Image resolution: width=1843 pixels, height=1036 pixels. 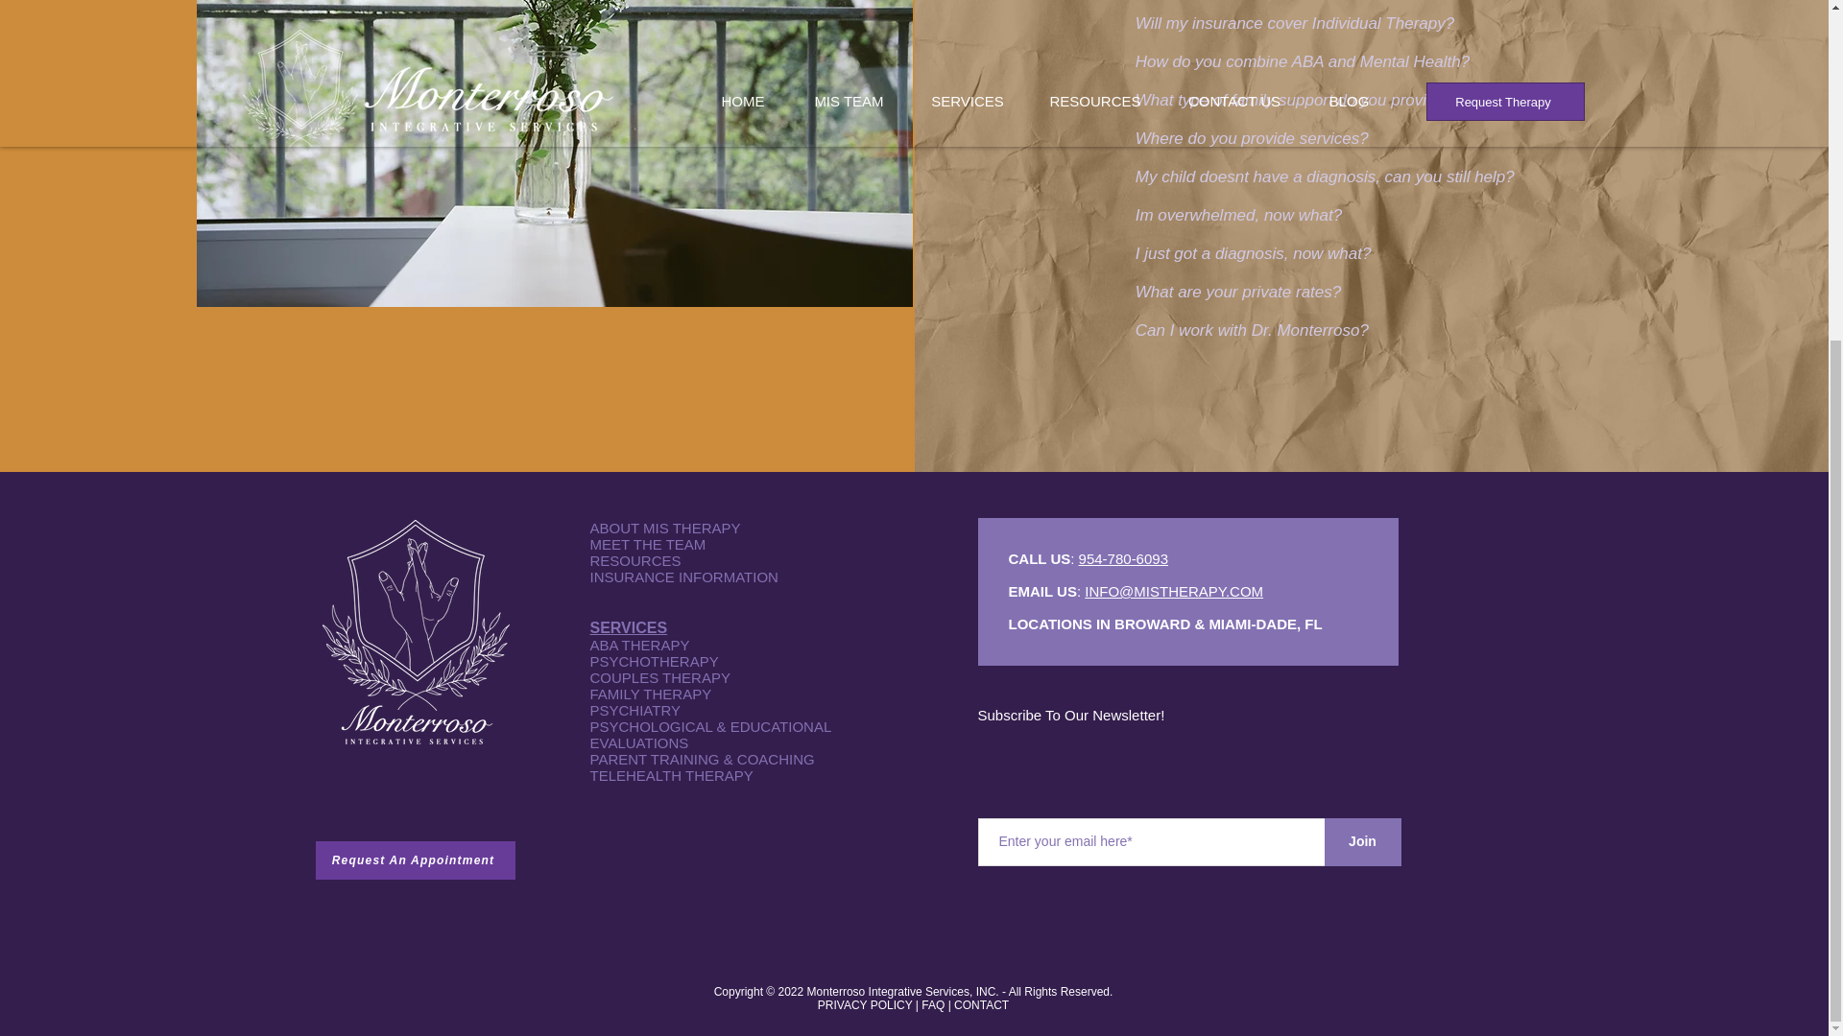 I want to click on ABA THERAPY, so click(x=639, y=645).